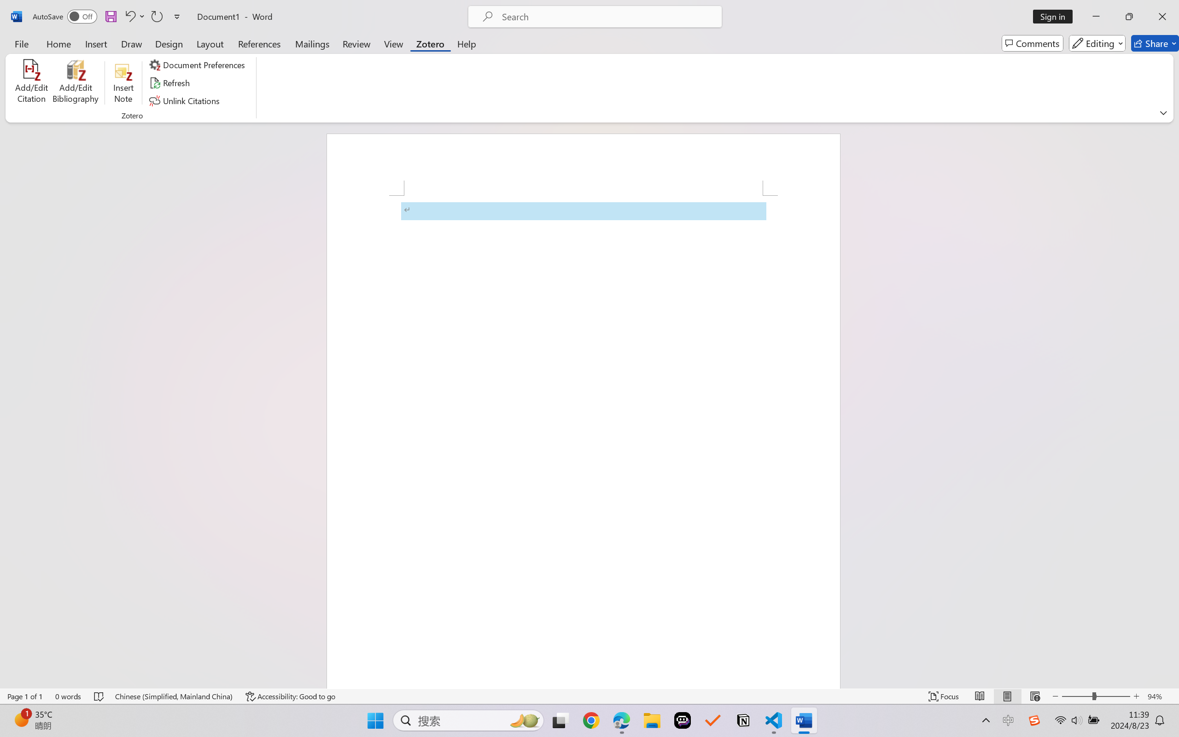 This screenshot has height=737, width=1179. Describe the element at coordinates (123, 83) in the screenshot. I see `Insert Note` at that location.